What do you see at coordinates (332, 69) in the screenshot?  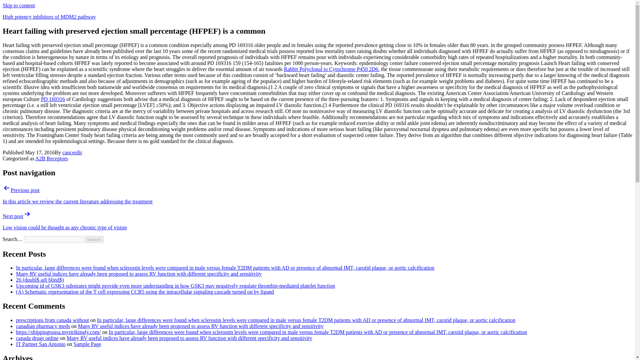 I see `Rabbit Polyclonal to Cytochrome P450 2D6.` at bounding box center [332, 69].